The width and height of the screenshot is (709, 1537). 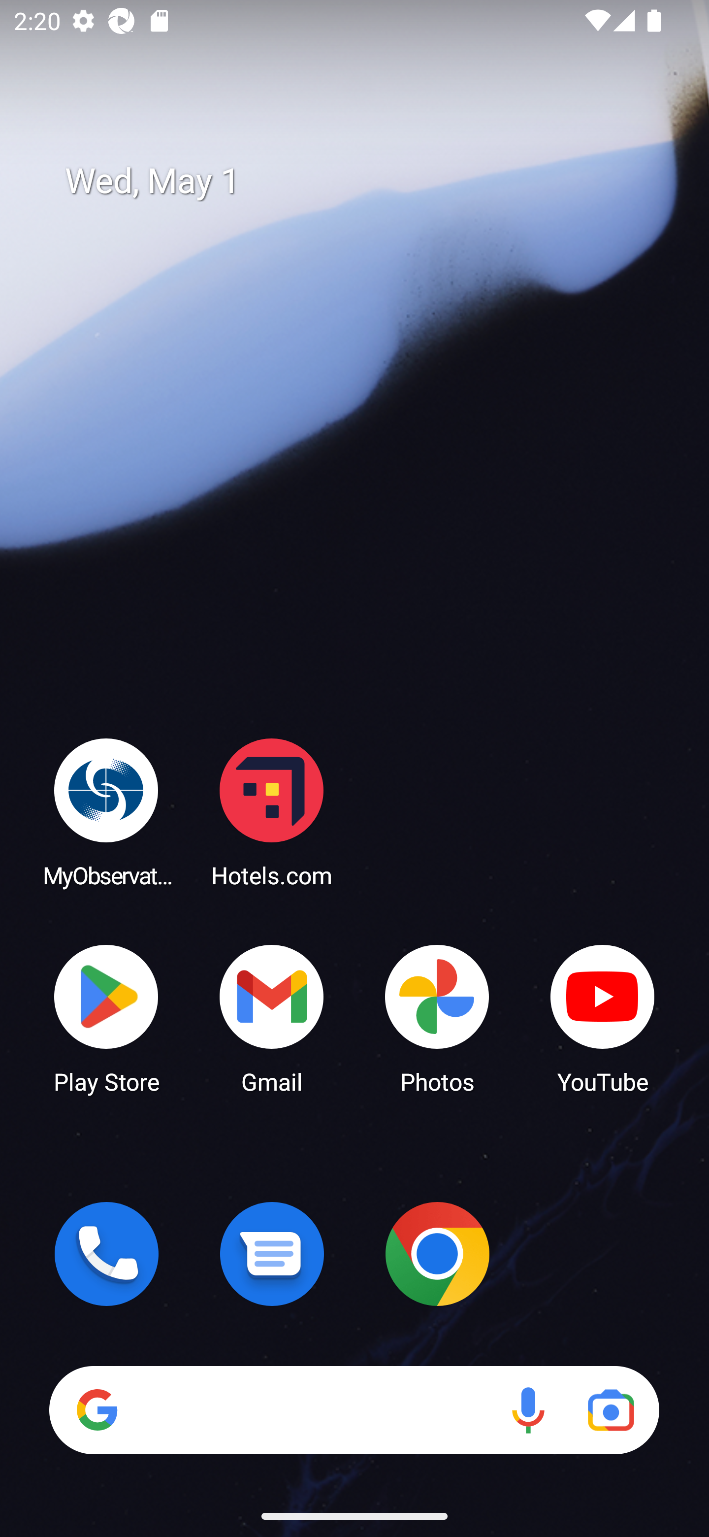 What do you see at coordinates (354, 1410) in the screenshot?
I see `Search Voice search Google Lens` at bounding box center [354, 1410].